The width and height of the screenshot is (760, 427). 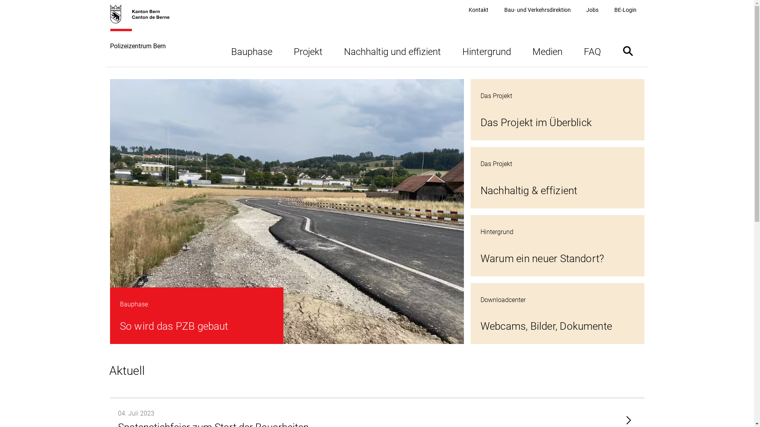 What do you see at coordinates (557, 178) in the screenshot?
I see `Nachhaltig & effizient
Das Projekt` at bounding box center [557, 178].